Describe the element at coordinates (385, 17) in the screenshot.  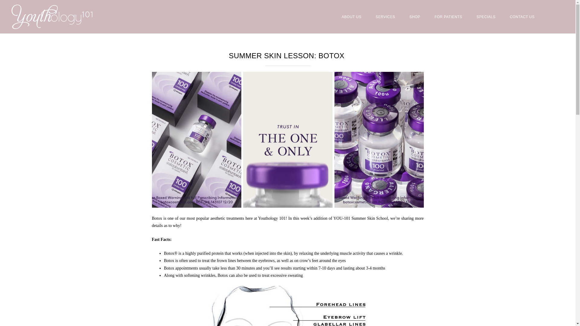
I see `SERVICES` at that location.